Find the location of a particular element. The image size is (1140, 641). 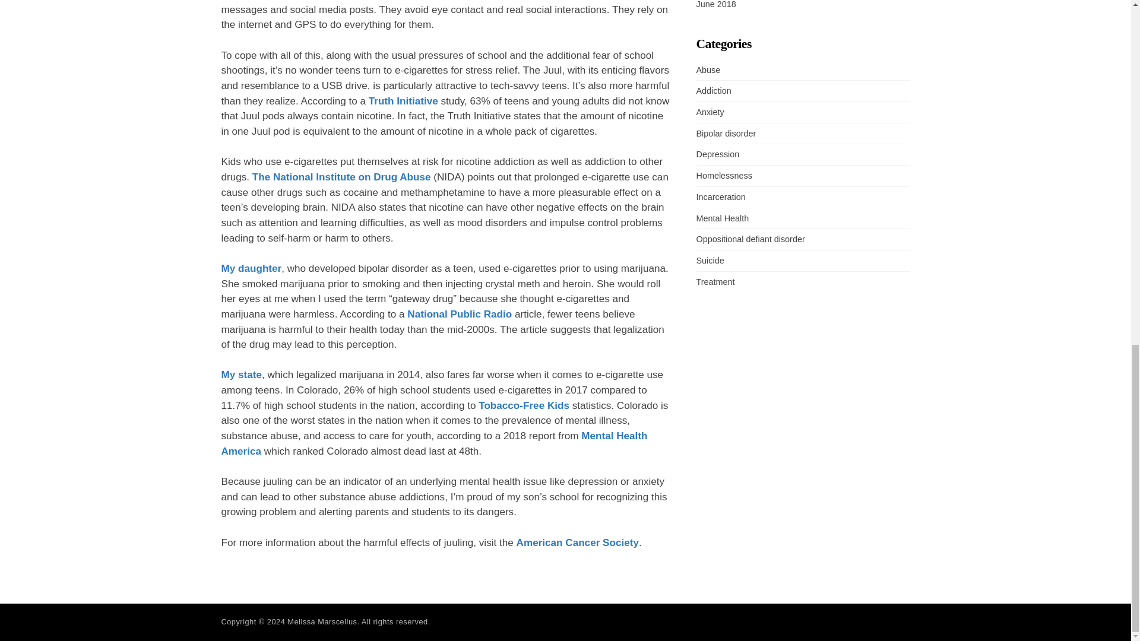

Depression is located at coordinates (717, 154).